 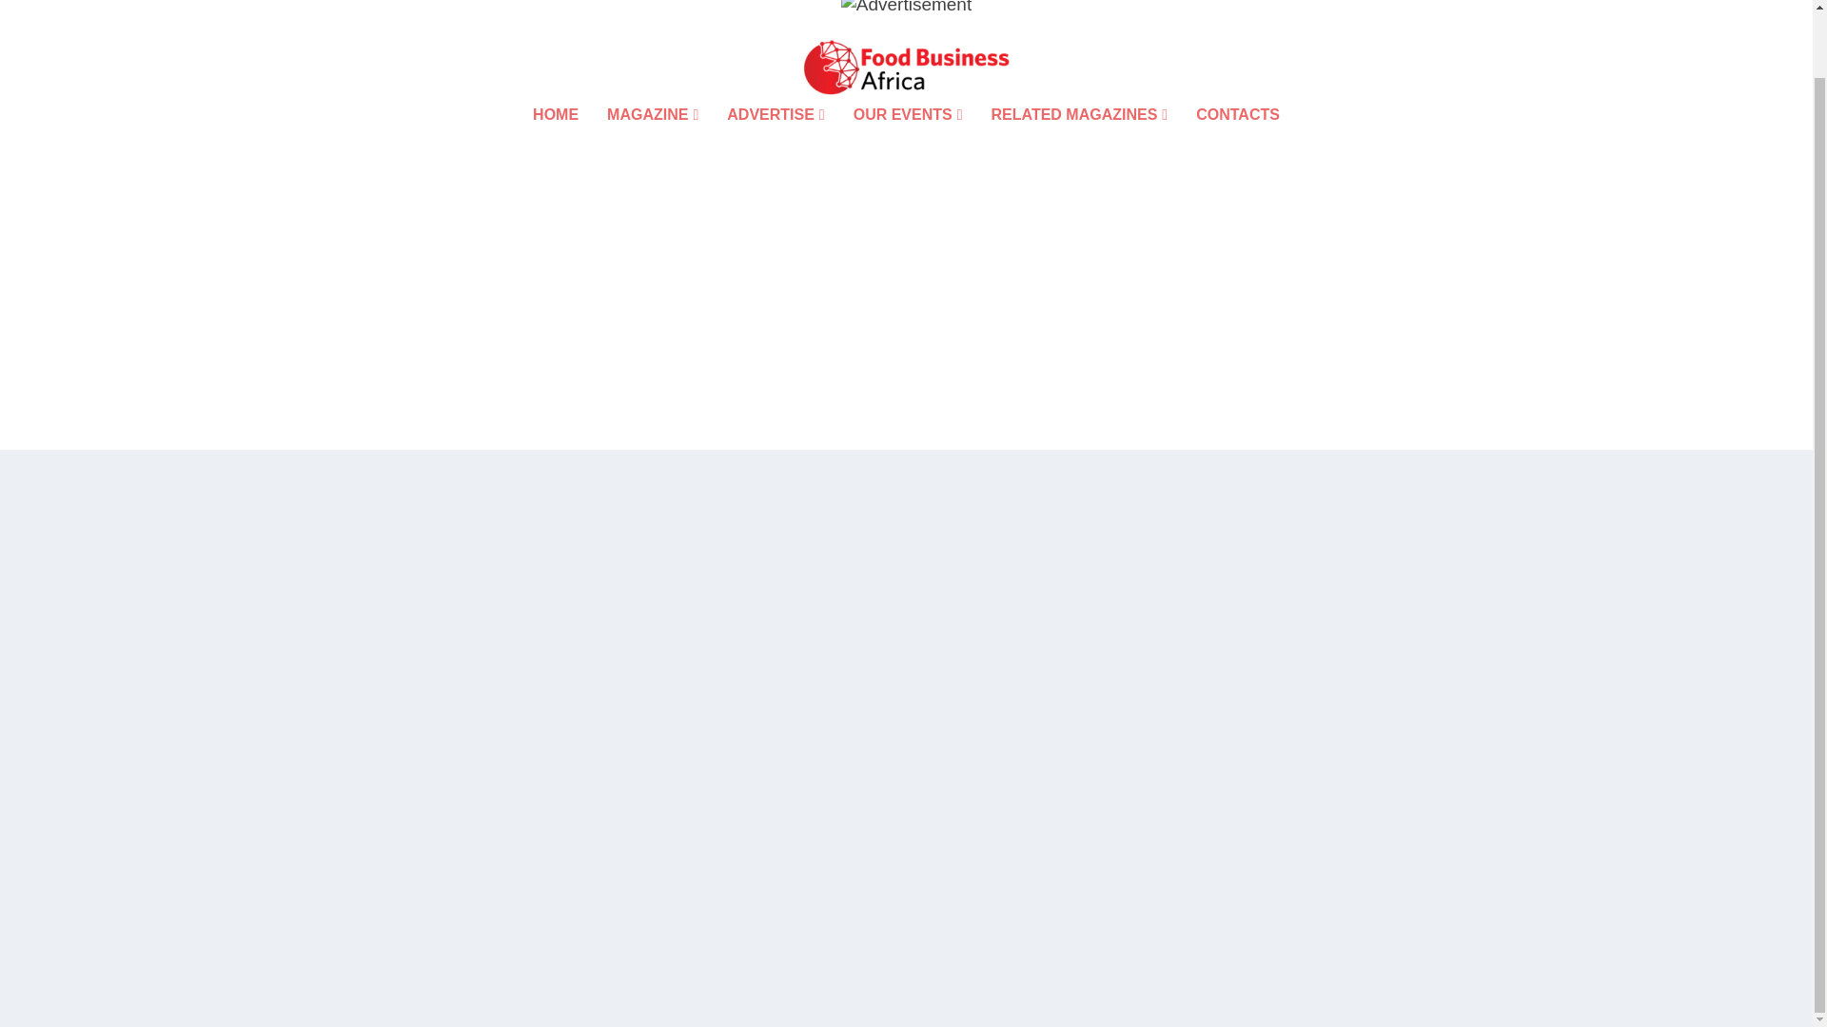 What do you see at coordinates (1238, 141) in the screenshot?
I see `CONTACTS` at bounding box center [1238, 141].